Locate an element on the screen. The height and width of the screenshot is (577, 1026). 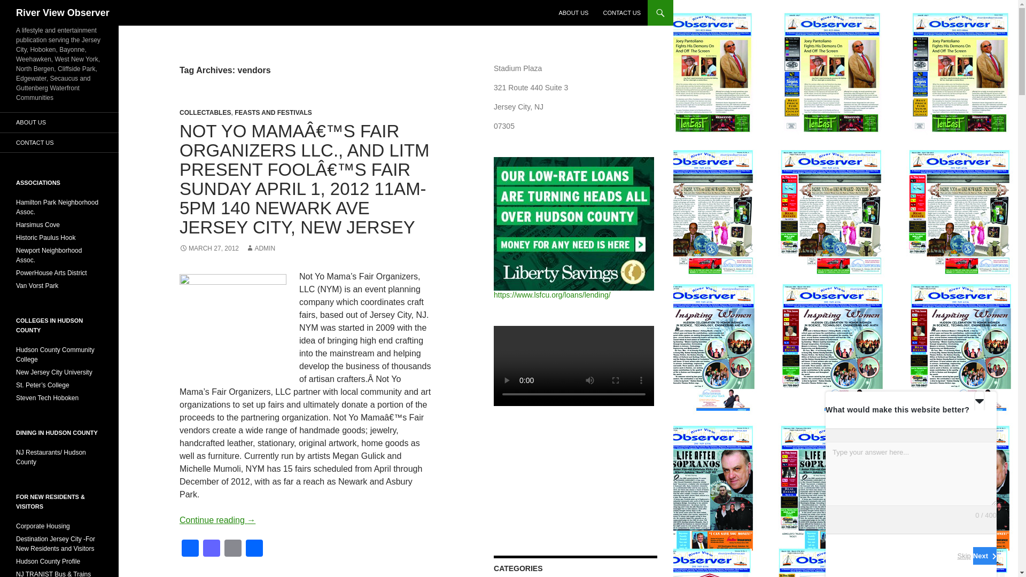
Email is located at coordinates (233, 549).